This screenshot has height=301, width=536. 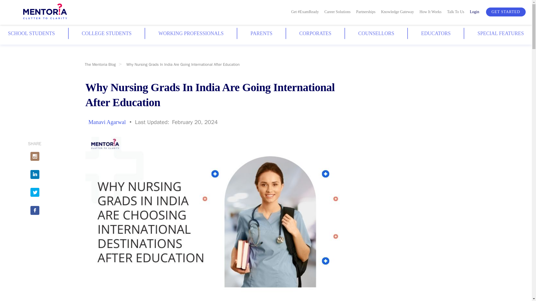 What do you see at coordinates (337, 11) in the screenshot?
I see `Career Solutions` at bounding box center [337, 11].